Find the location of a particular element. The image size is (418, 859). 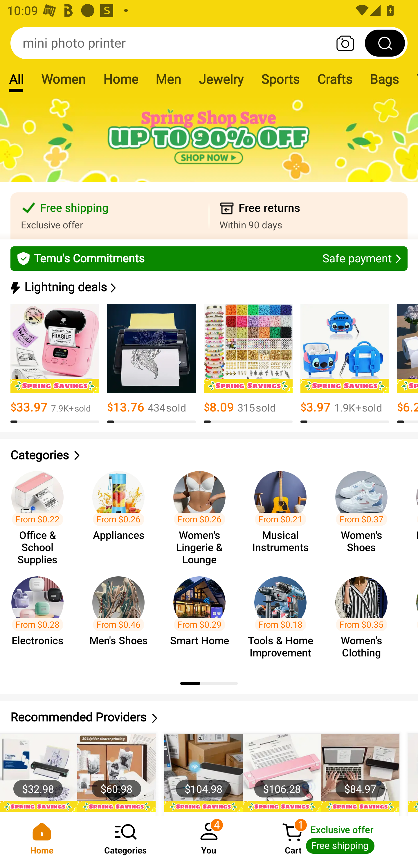

Categories is located at coordinates (125, 838).